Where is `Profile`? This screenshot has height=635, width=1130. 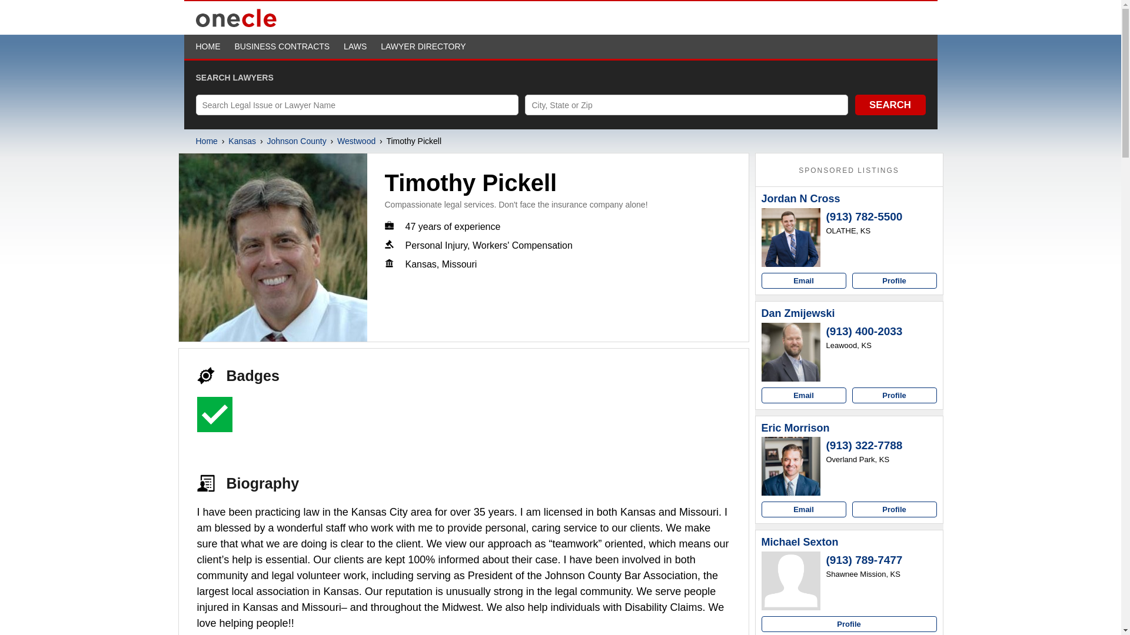
Profile is located at coordinates (894, 509).